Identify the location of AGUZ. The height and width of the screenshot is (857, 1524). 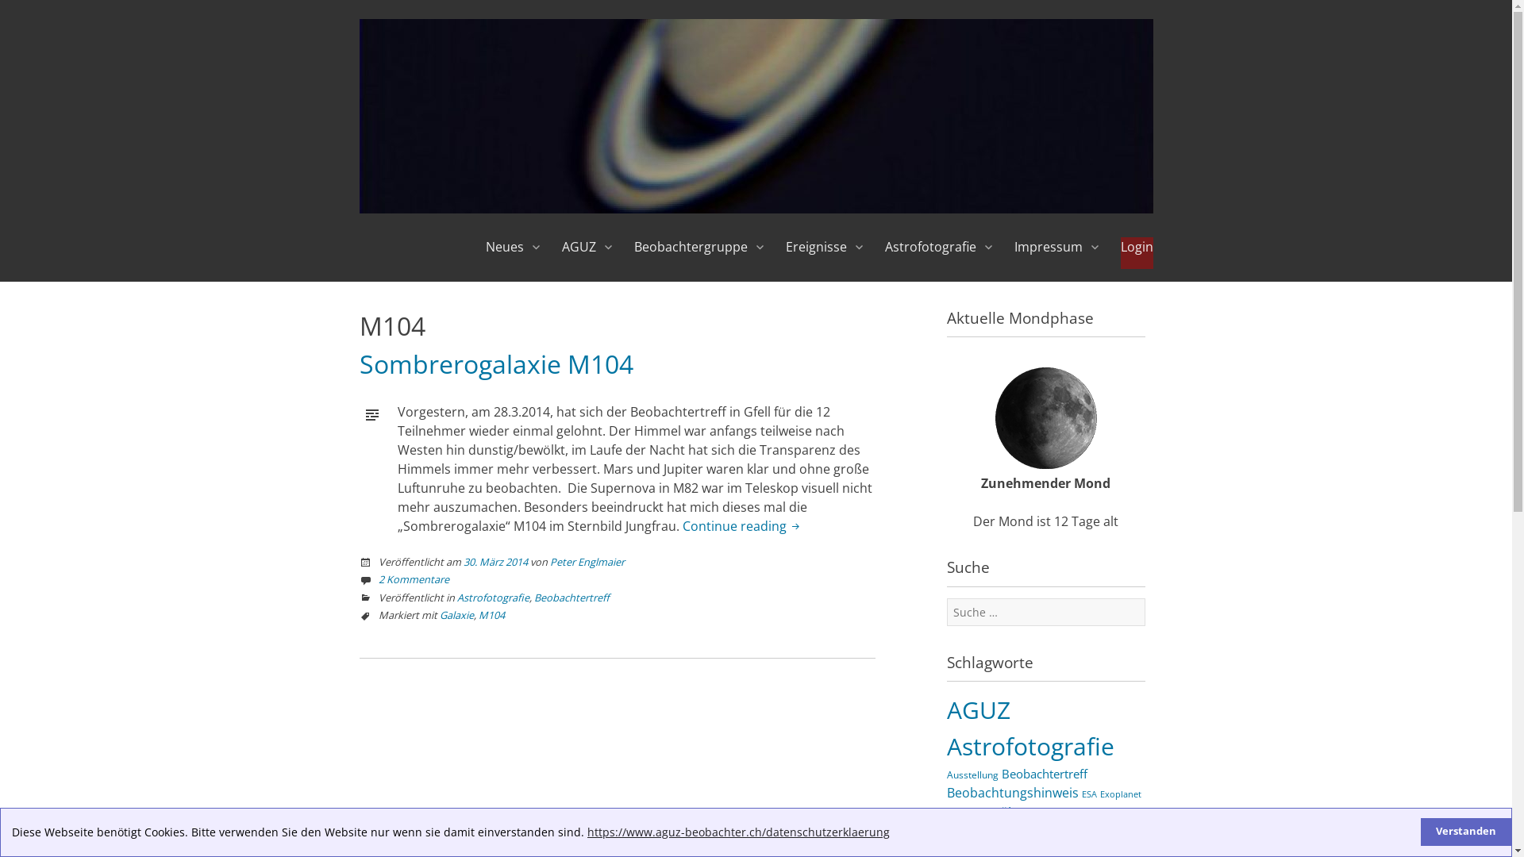
(586, 253).